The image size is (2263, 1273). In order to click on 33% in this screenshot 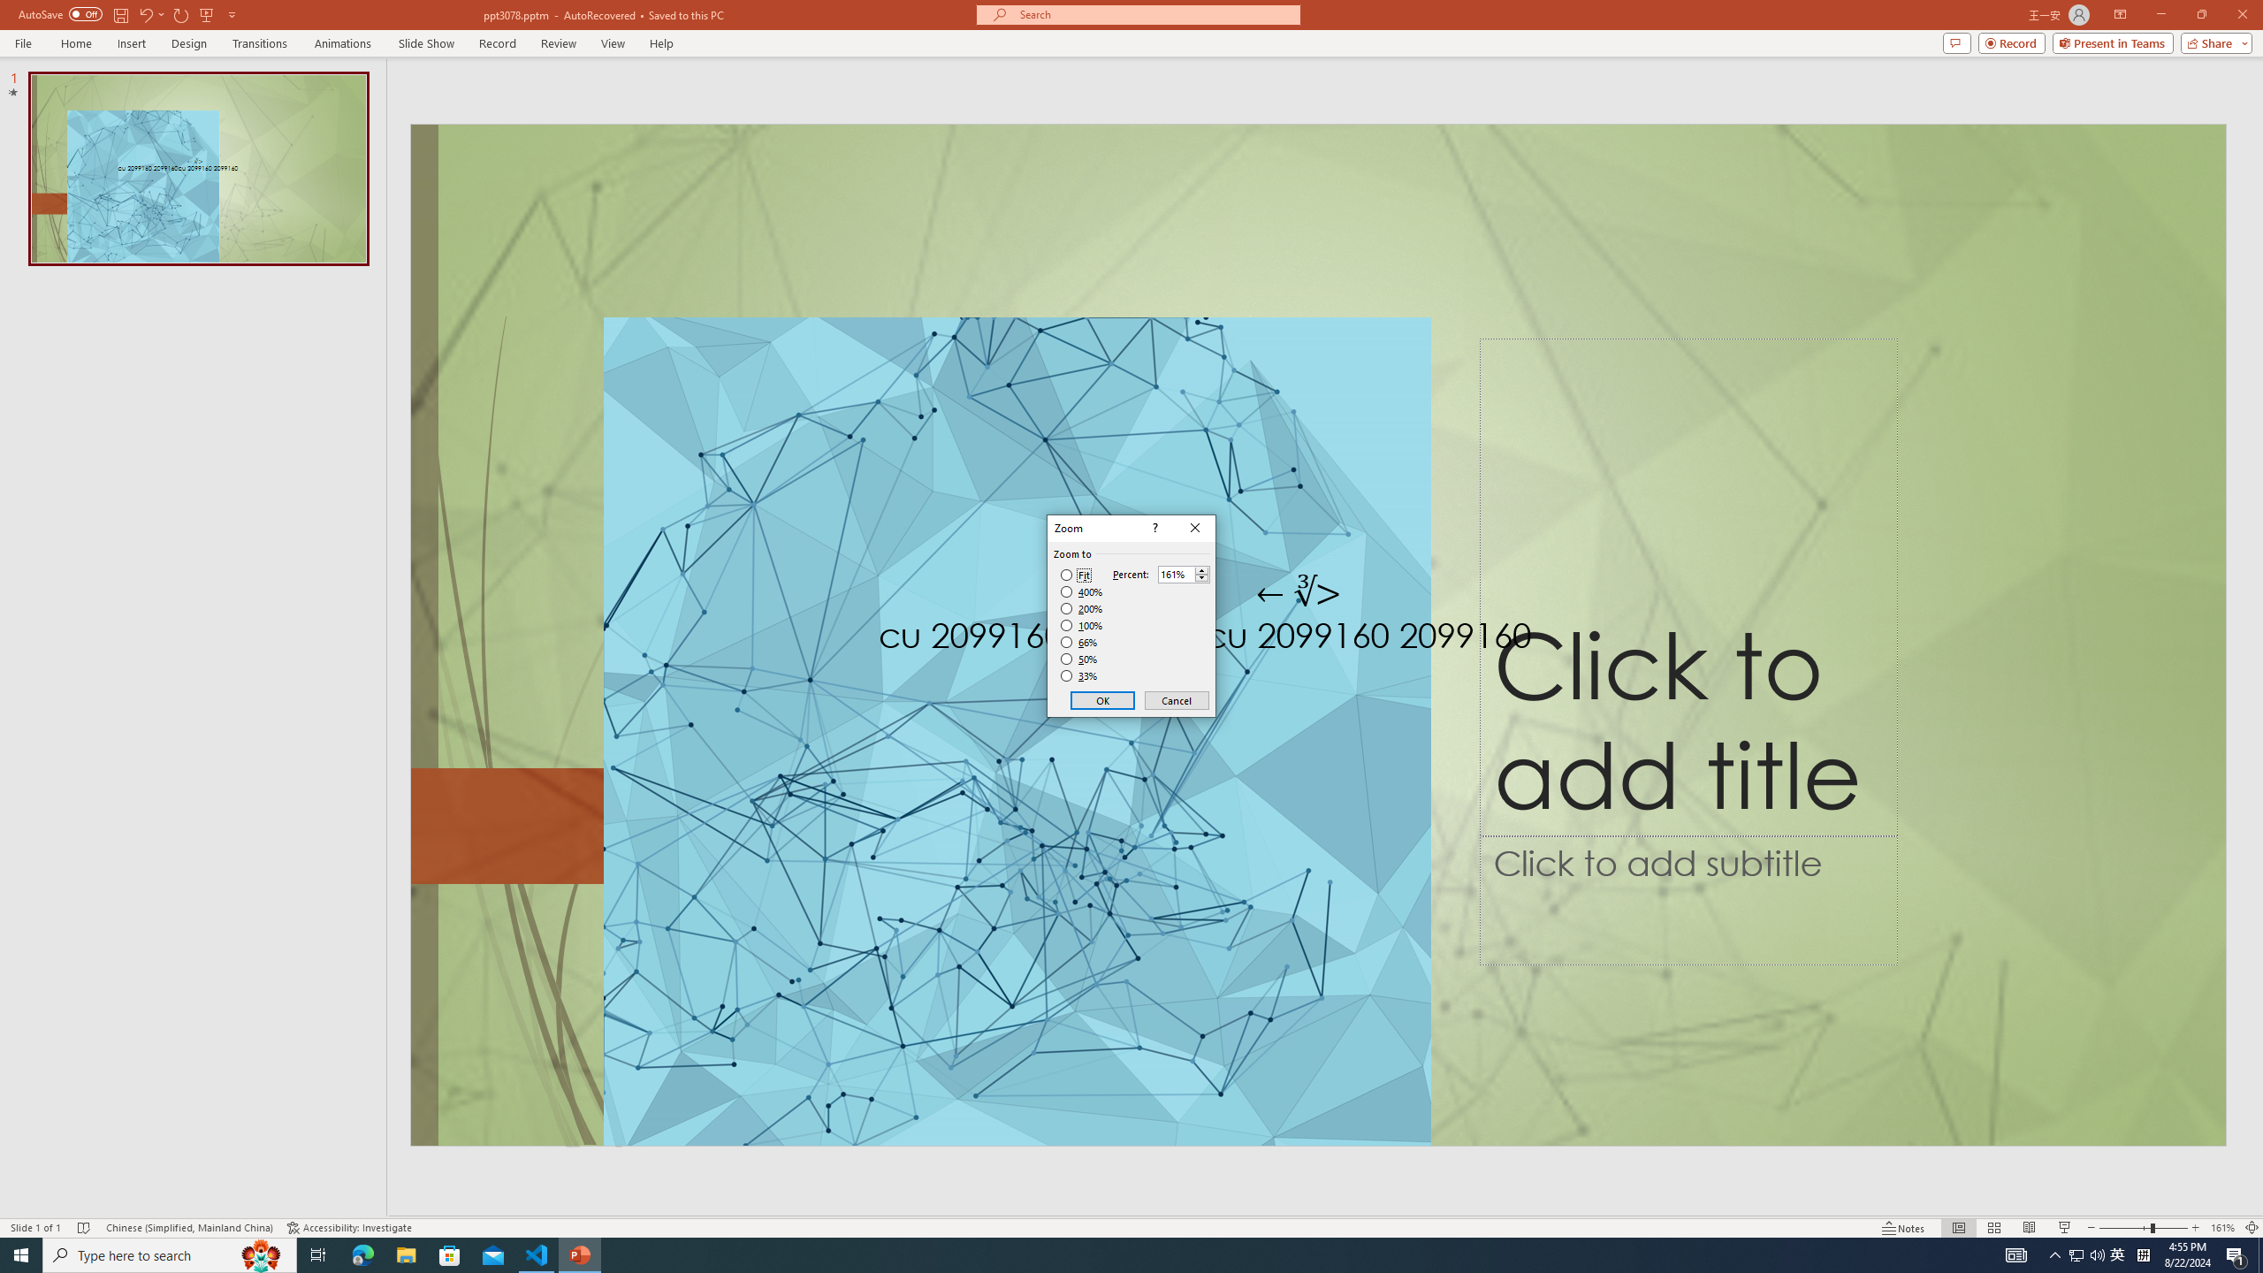, I will do `click(1080, 676)`.